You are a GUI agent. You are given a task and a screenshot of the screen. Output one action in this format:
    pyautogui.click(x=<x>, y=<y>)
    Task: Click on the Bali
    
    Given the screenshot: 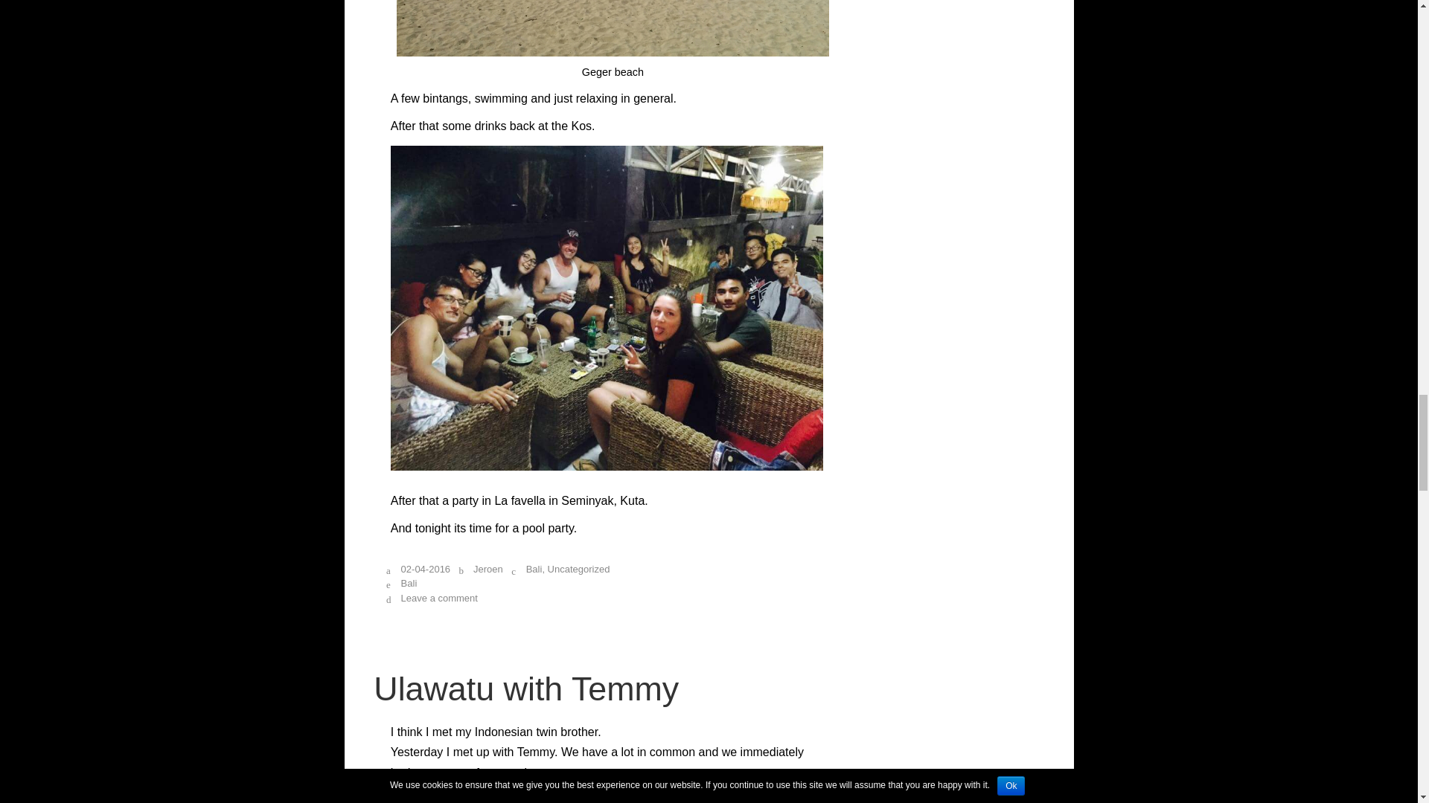 What is the action you would take?
    pyautogui.click(x=411, y=583)
    